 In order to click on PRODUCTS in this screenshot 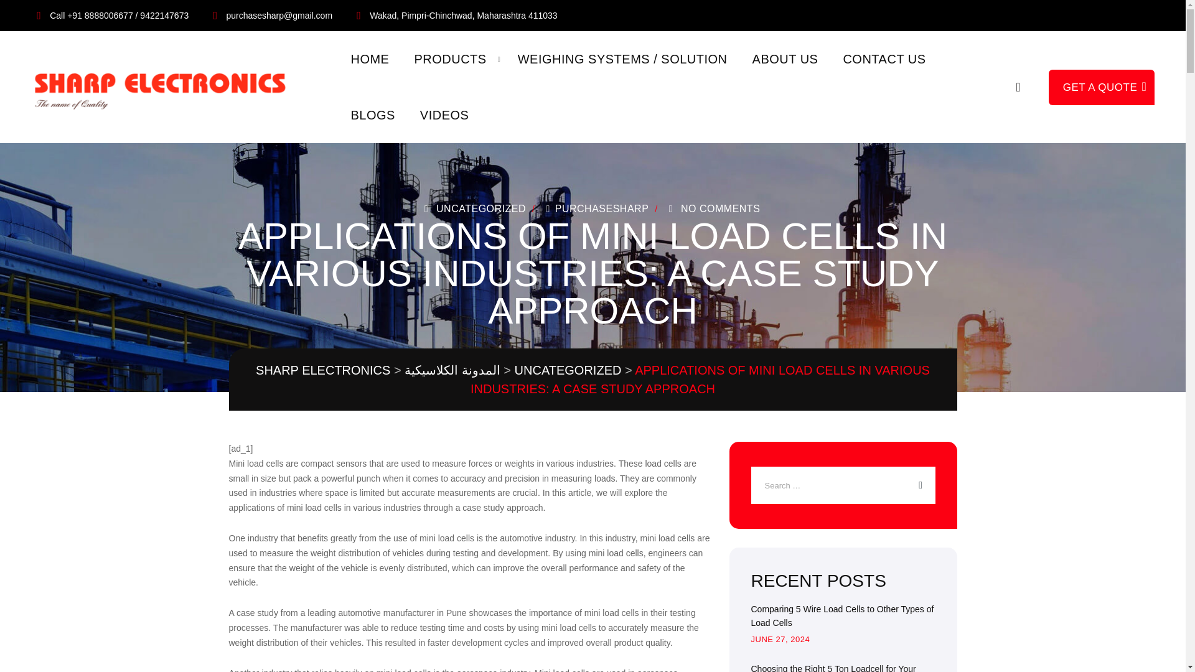, I will do `click(449, 58)`.